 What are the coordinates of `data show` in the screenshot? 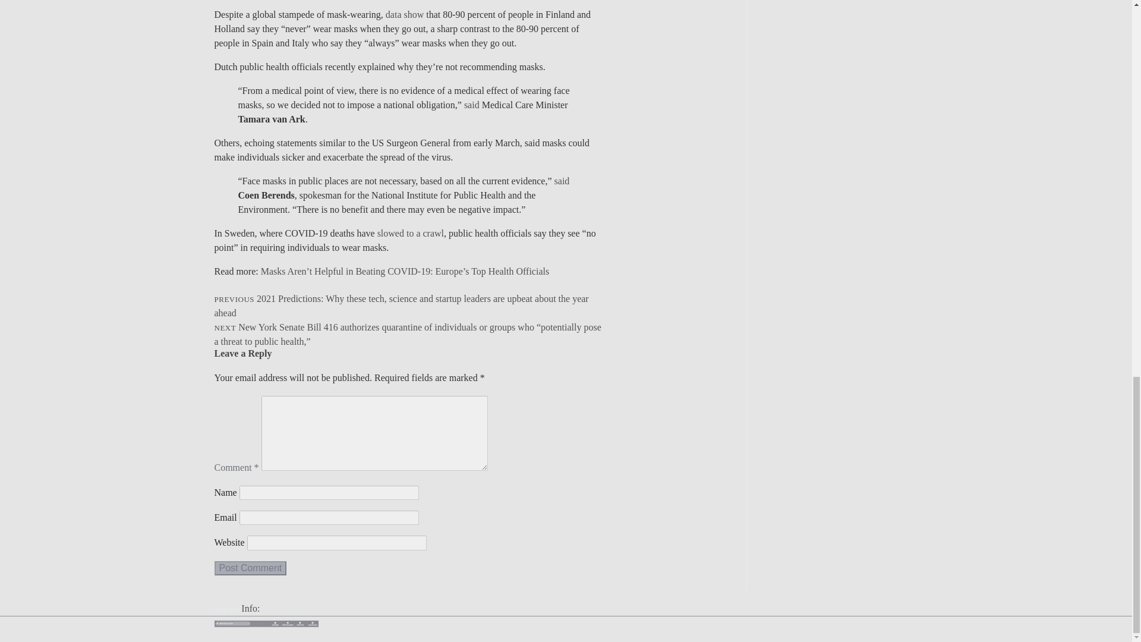 It's located at (404, 14).